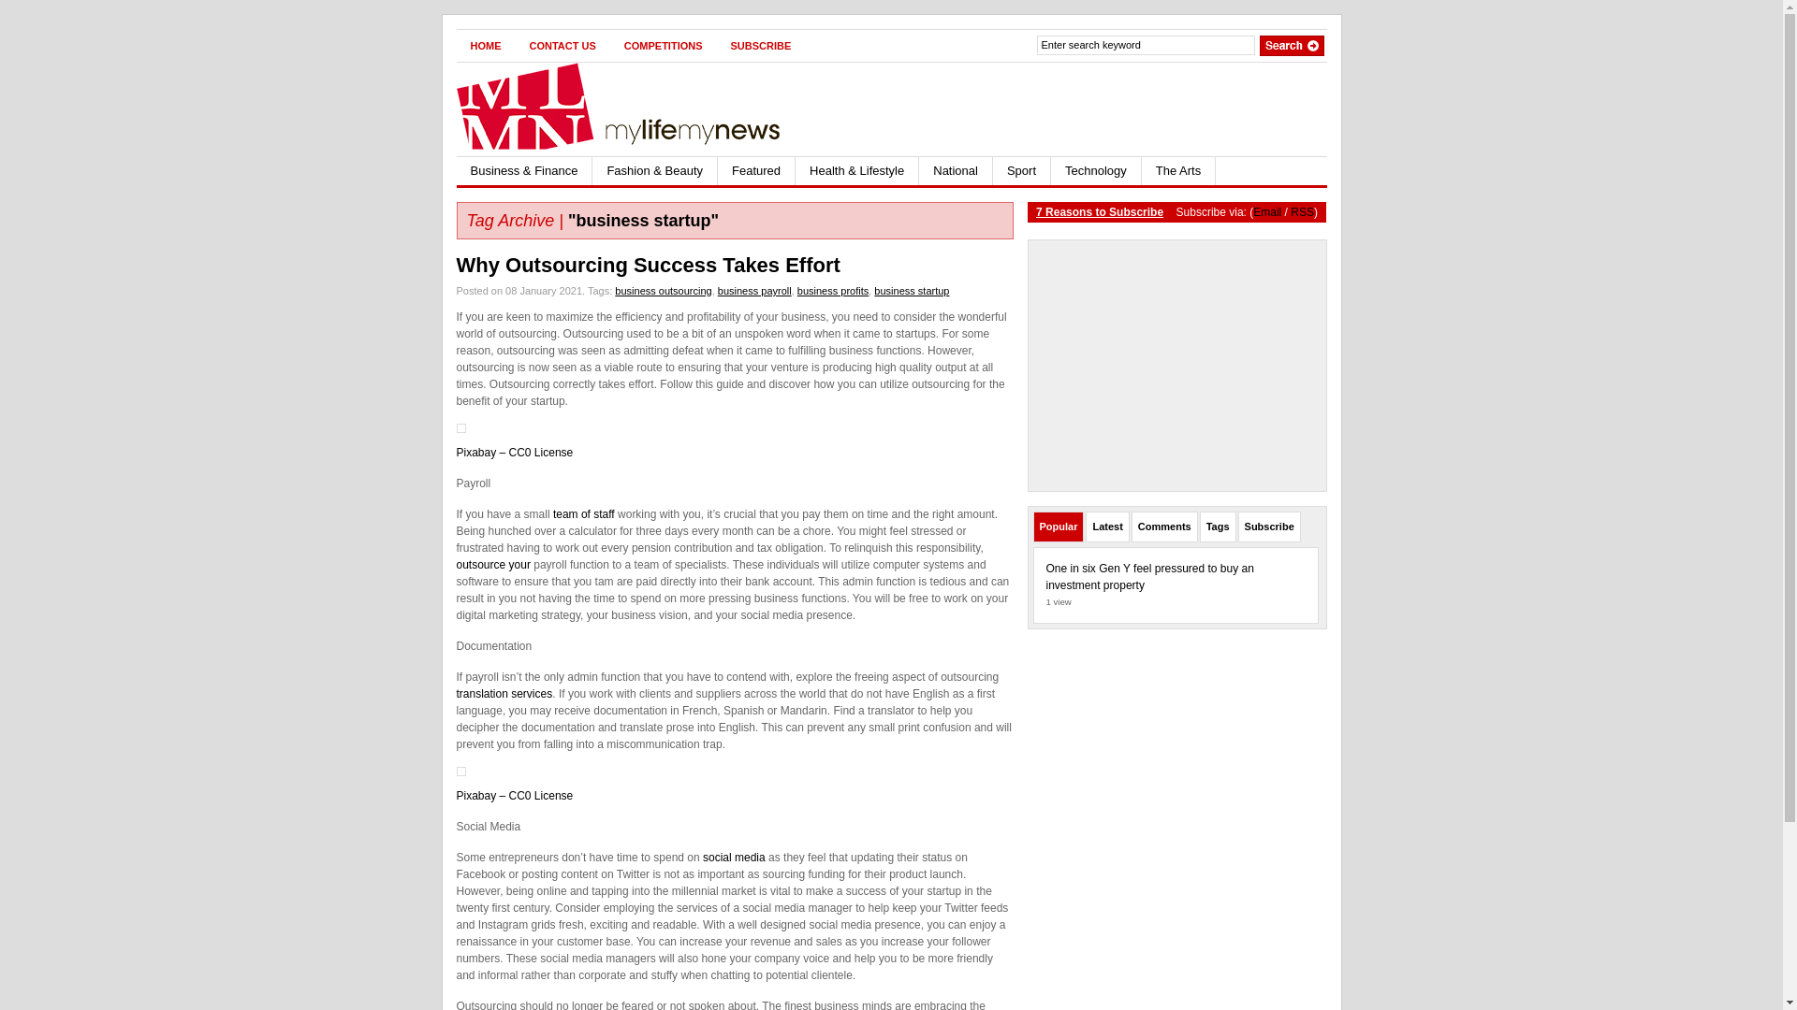  I want to click on team of staff, so click(584, 514).